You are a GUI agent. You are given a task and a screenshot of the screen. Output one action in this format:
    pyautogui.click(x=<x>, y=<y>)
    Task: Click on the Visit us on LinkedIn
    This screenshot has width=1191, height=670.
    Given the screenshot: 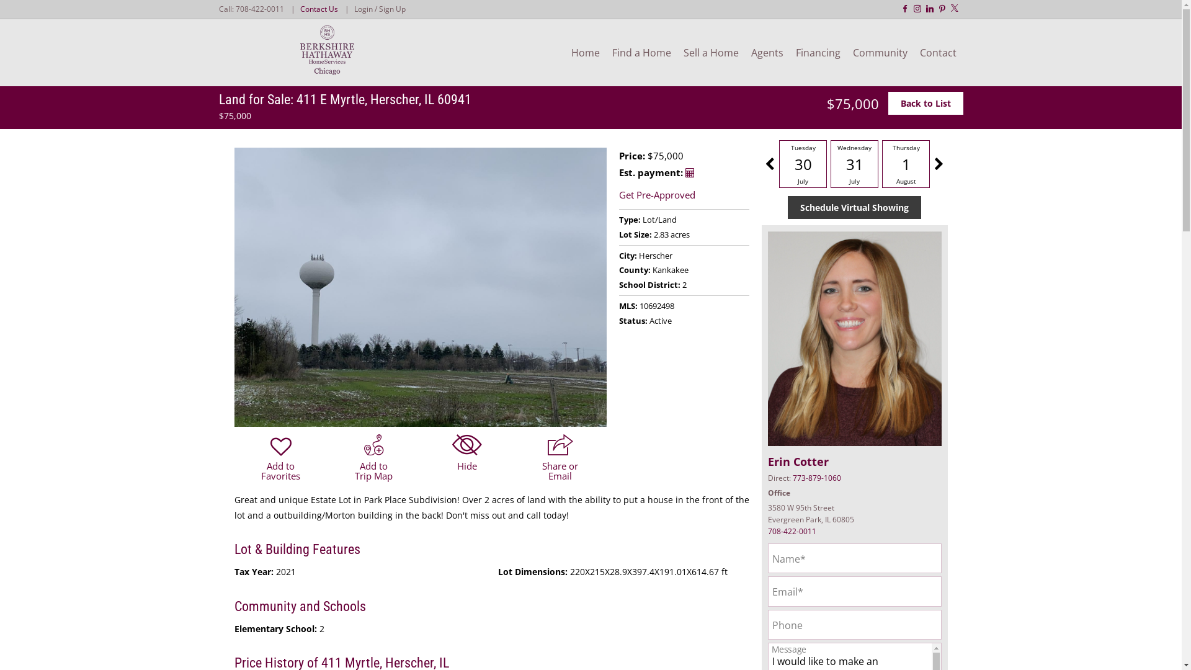 What is the action you would take?
    pyautogui.click(x=930, y=9)
    